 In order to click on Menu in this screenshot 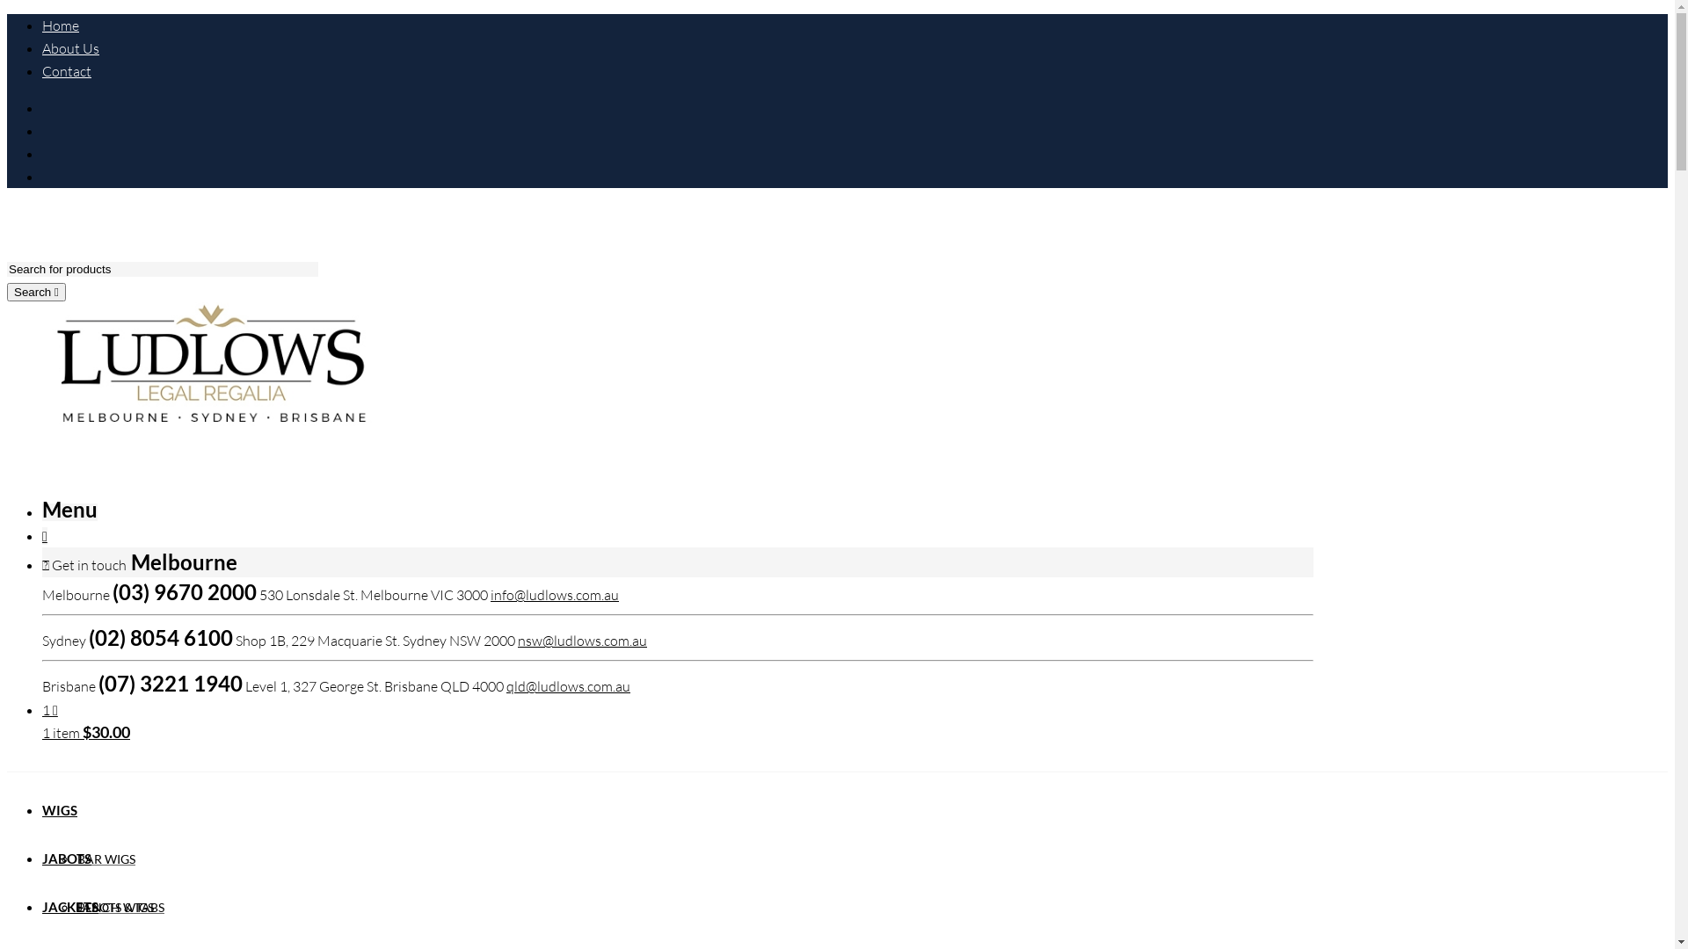, I will do `click(70, 512)`.